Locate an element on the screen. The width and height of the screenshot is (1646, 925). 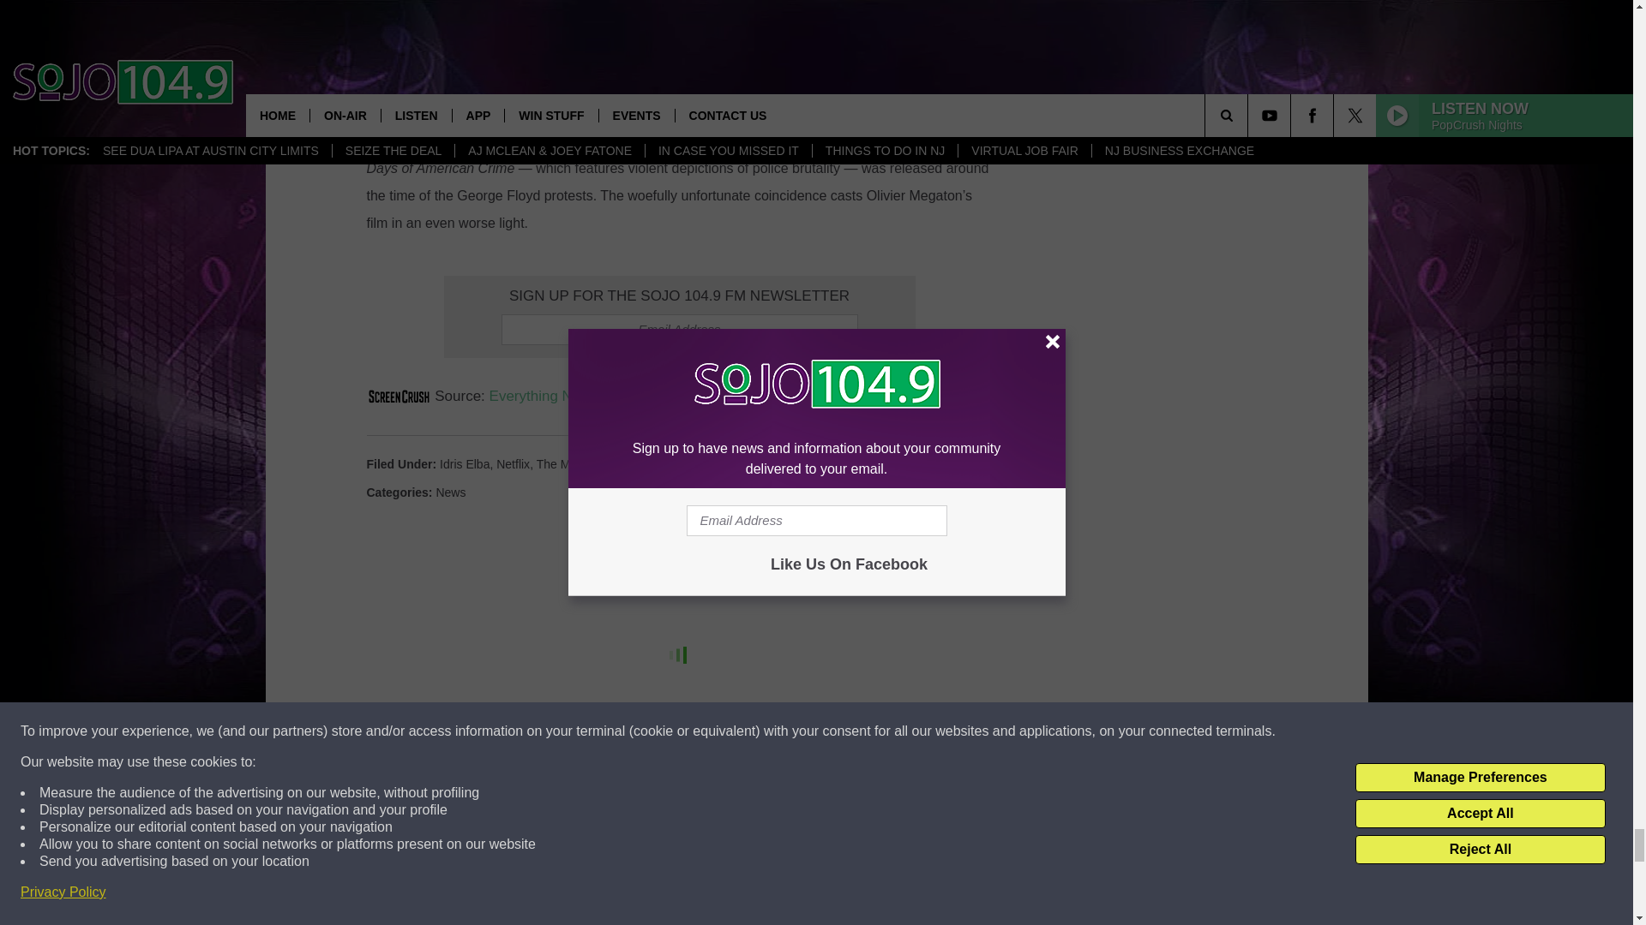
Email Address is located at coordinates (679, 329).